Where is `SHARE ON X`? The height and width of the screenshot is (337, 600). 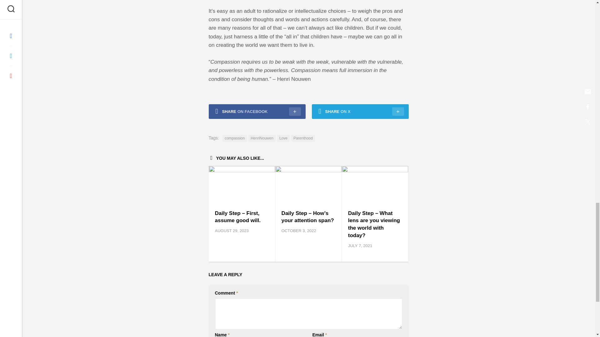 SHARE ON X is located at coordinates (360, 111).